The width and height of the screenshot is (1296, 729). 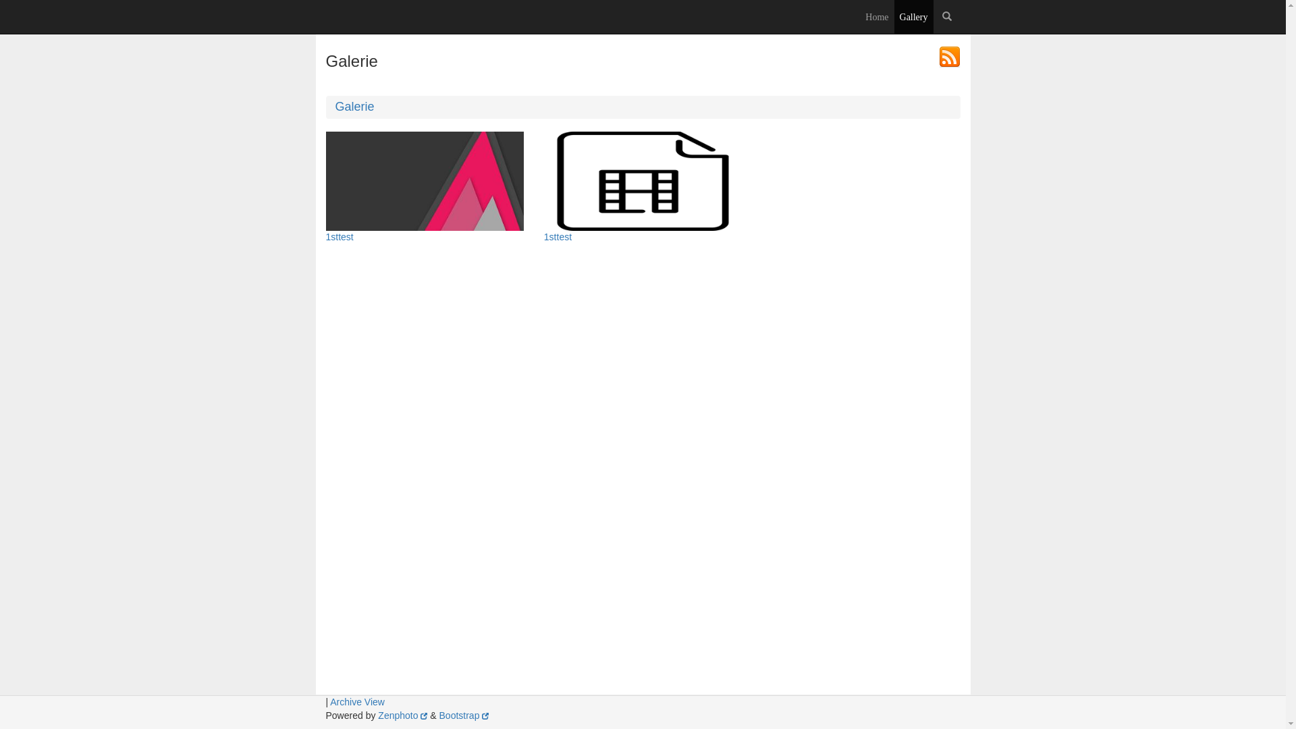 I want to click on 1sttest, so click(x=643, y=238).